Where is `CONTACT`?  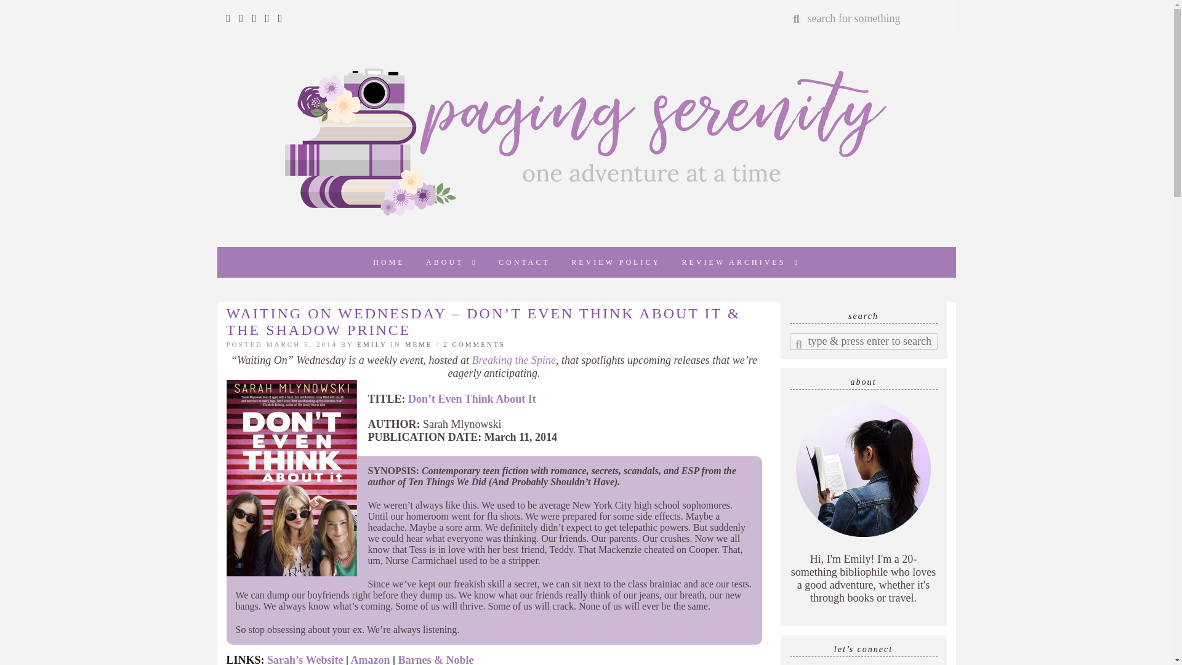 CONTACT is located at coordinates (524, 262).